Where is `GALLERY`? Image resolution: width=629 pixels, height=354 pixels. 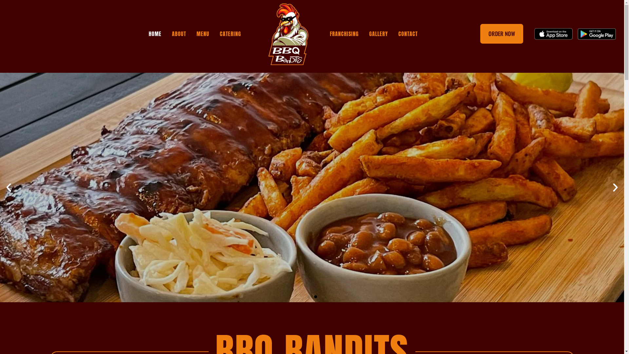
GALLERY is located at coordinates (379, 34).